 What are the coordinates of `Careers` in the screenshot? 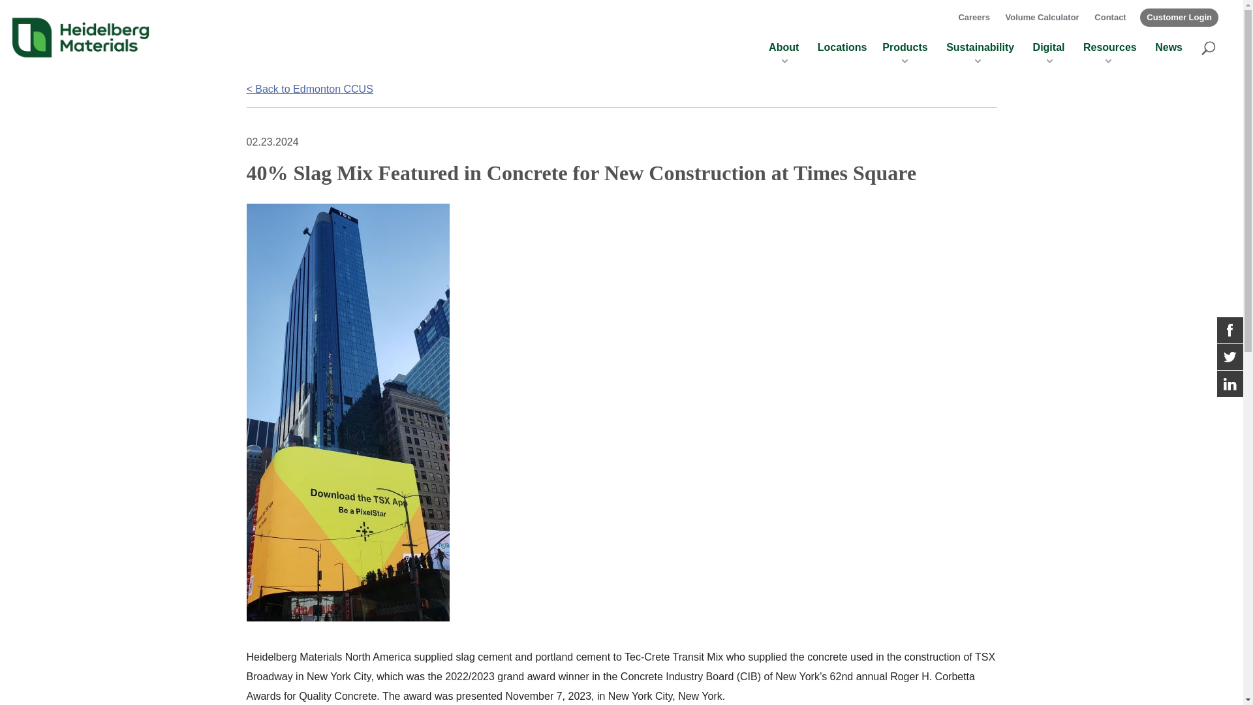 It's located at (974, 17).